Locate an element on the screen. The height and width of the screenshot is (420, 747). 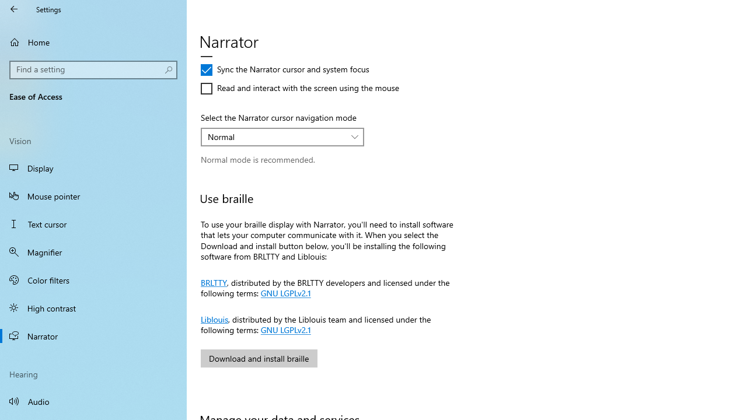
GNU LGPLv2.1 is located at coordinates (285, 329).